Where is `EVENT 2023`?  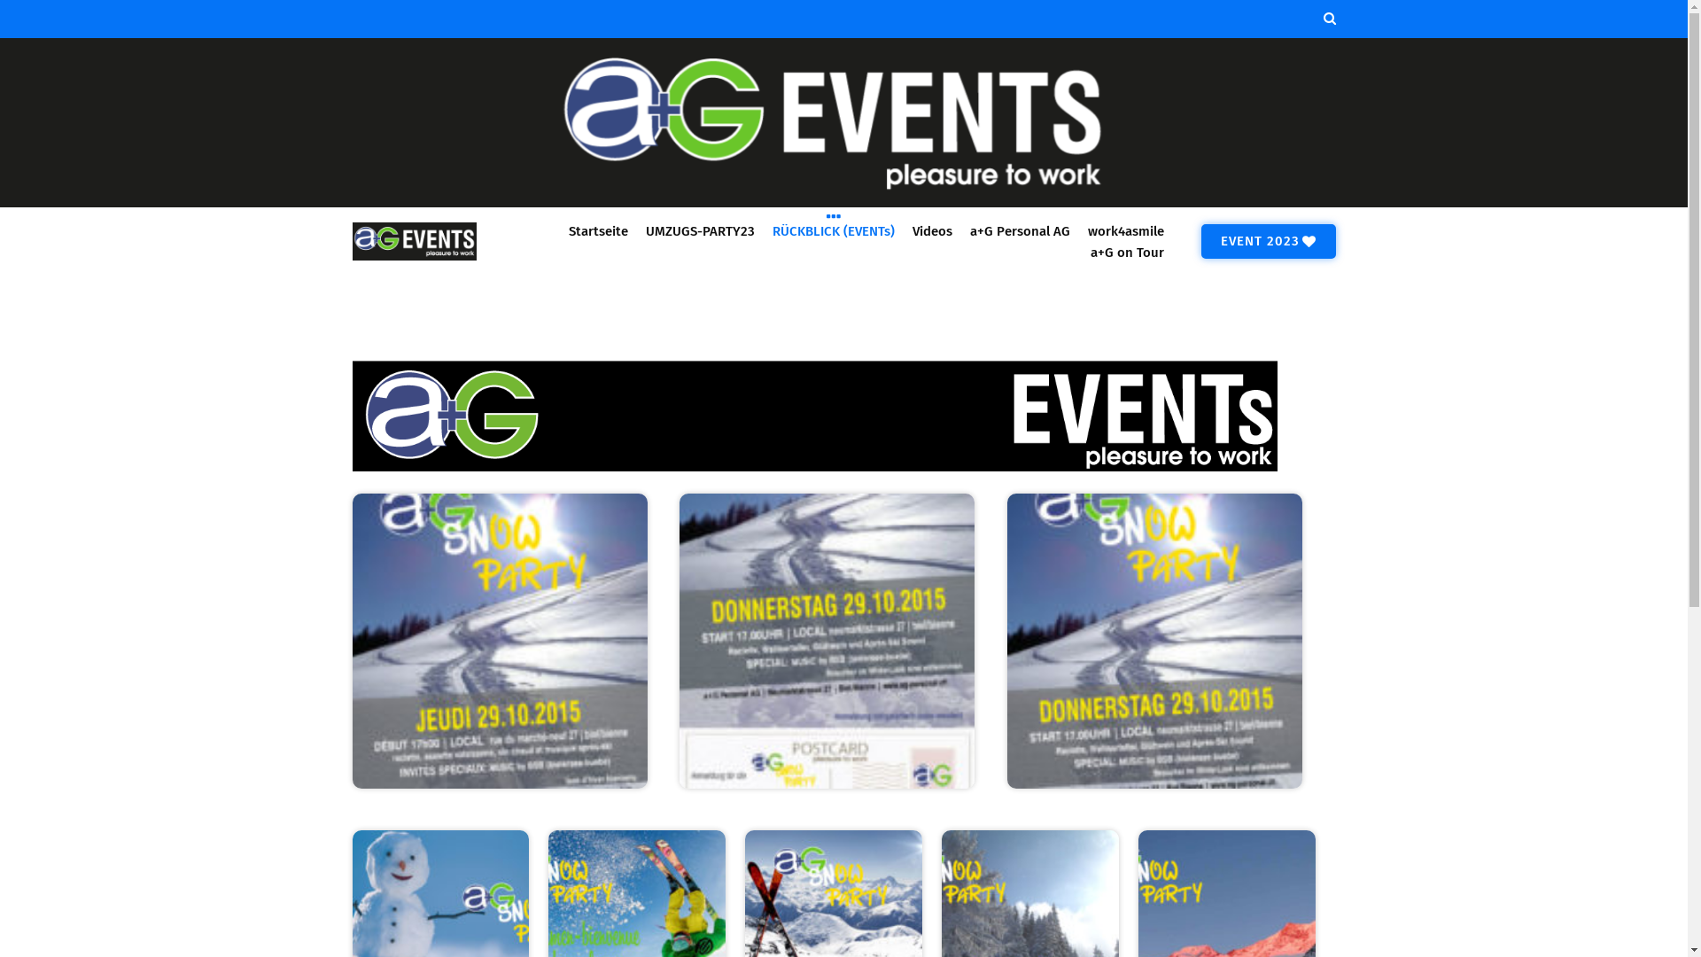 EVENT 2023 is located at coordinates (1269, 241).